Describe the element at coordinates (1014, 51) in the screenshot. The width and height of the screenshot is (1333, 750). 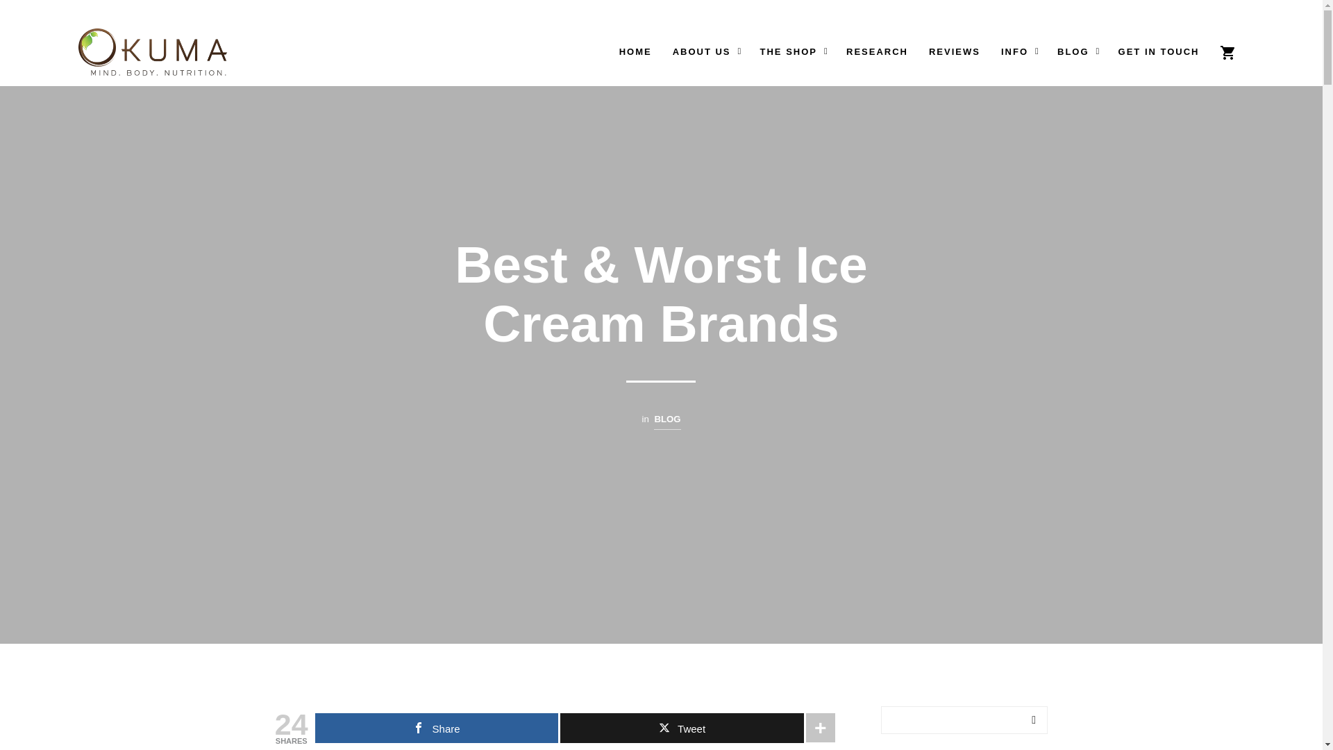
I see `INFO` at that location.